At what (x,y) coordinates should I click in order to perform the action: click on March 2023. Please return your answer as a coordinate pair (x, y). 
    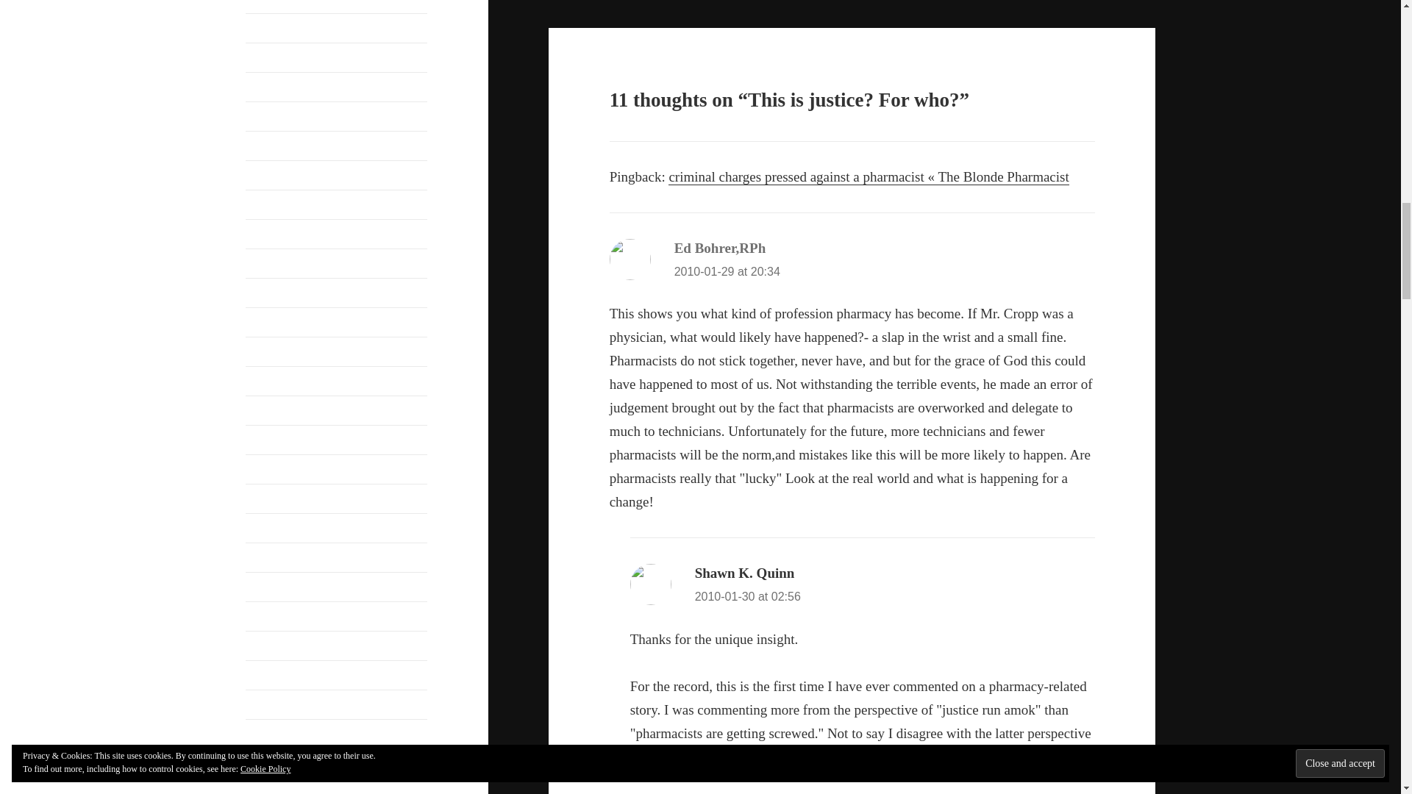
    Looking at the image, I should click on (274, 87).